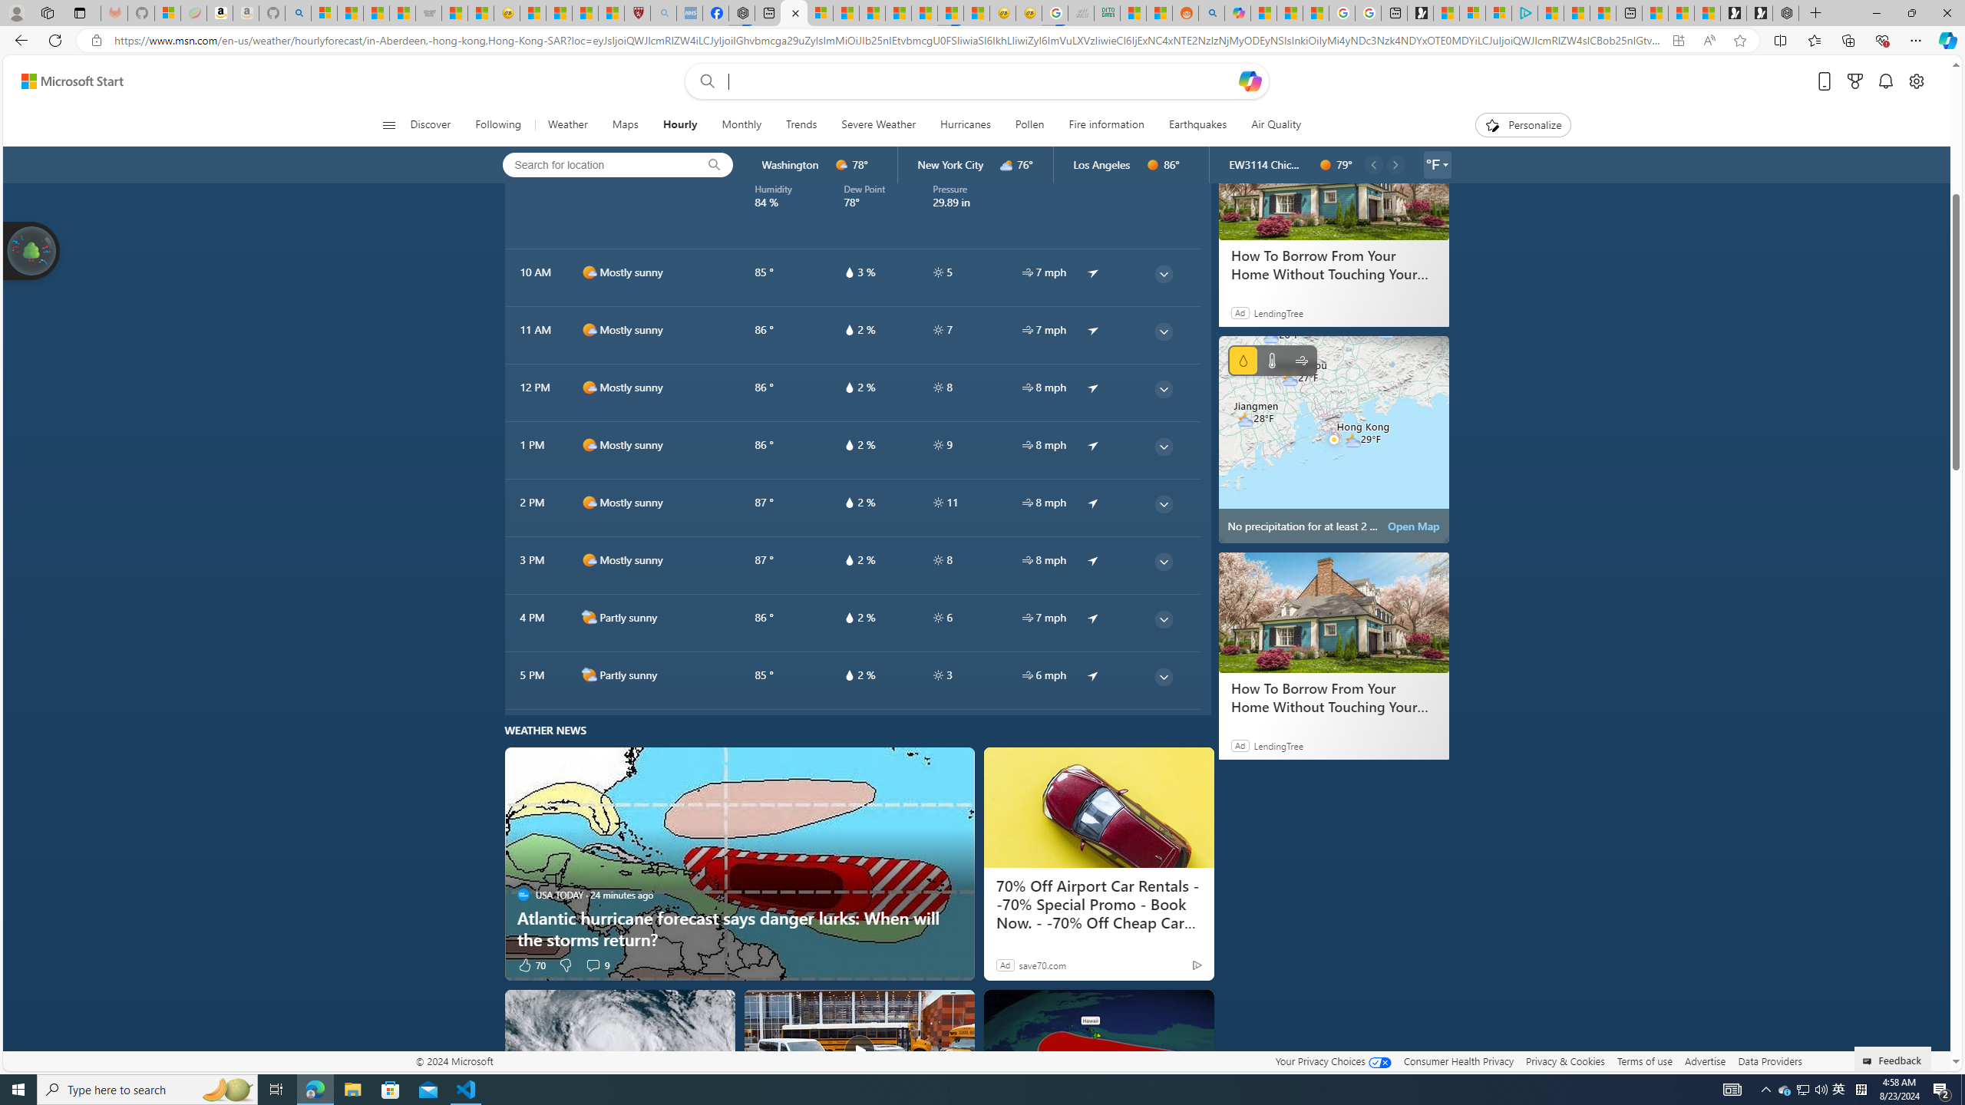 This screenshot has width=1965, height=1105. I want to click on Class: feedback_link_icon-DS-EntryPoint1-1, so click(1870, 1061).